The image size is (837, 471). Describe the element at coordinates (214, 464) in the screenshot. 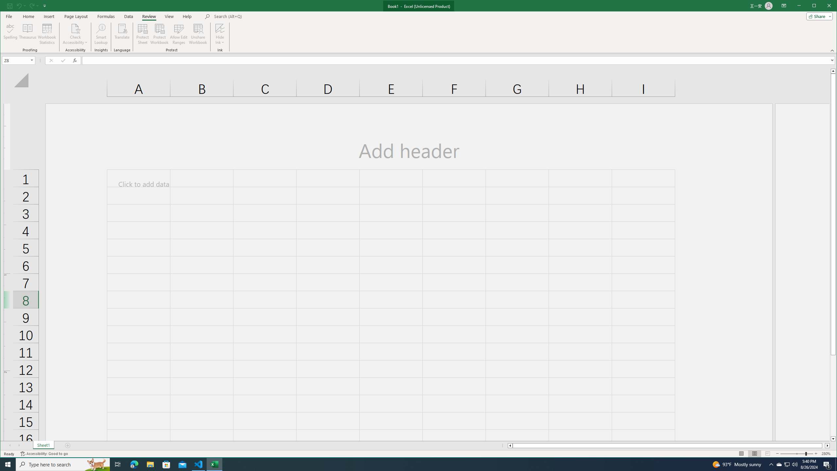

I see `Excel - 1 running window` at that location.